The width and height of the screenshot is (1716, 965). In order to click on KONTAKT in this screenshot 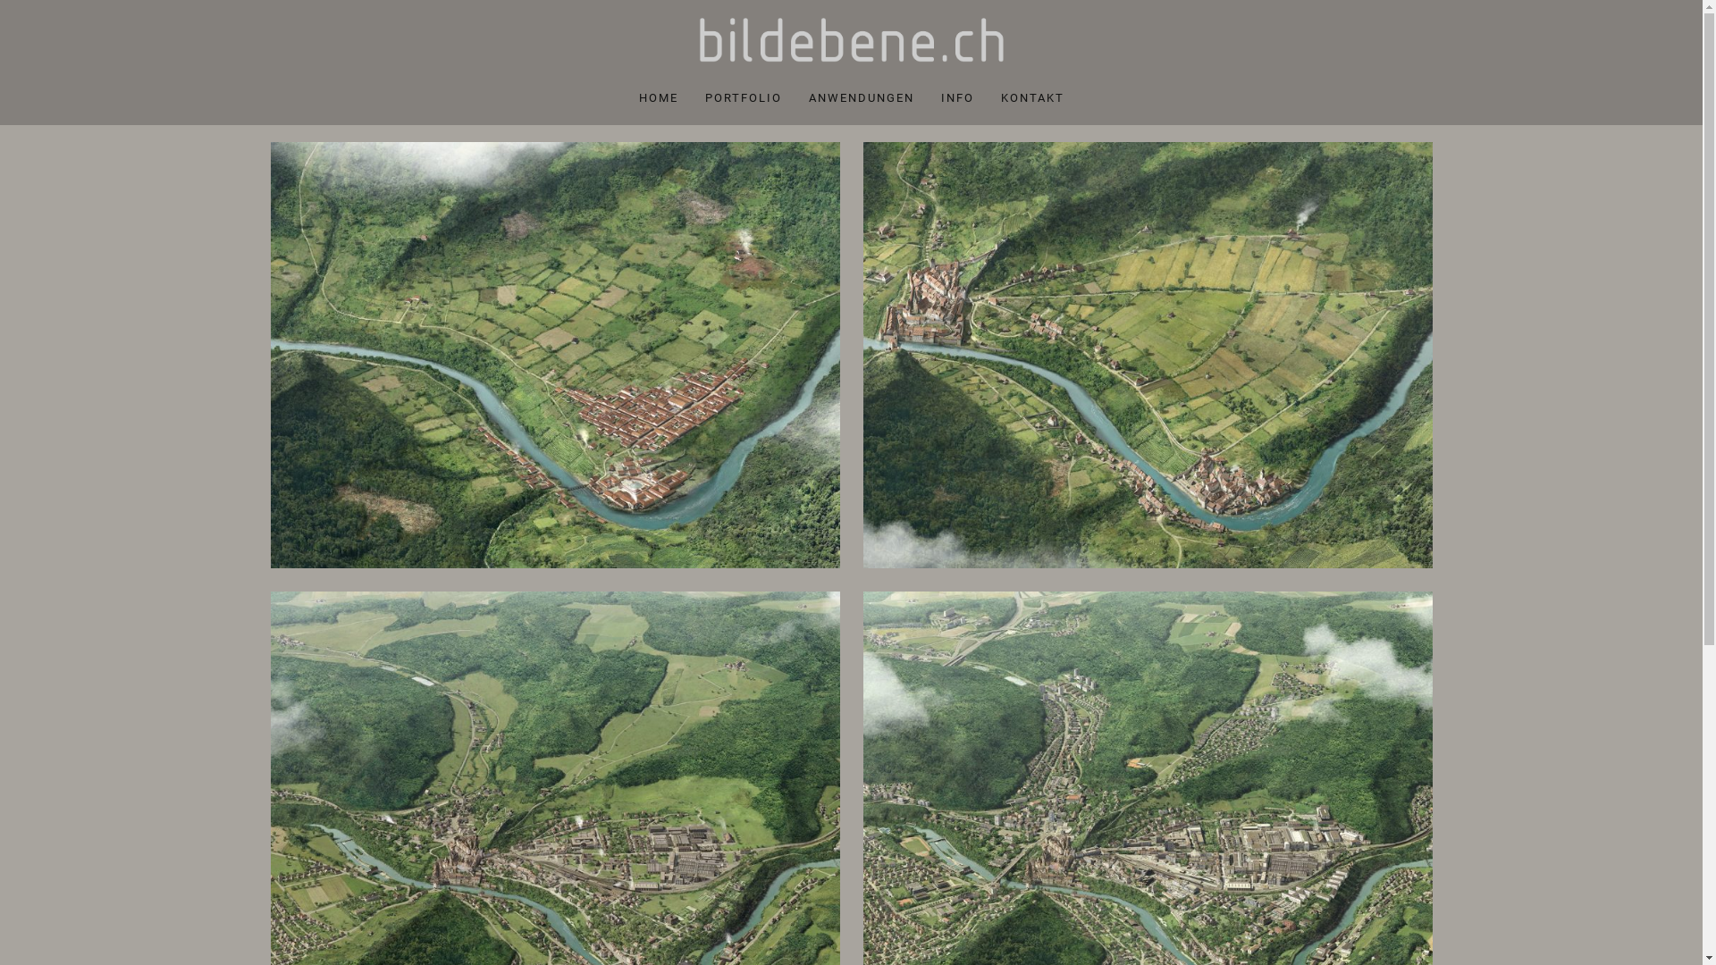, I will do `click(1031, 98)`.